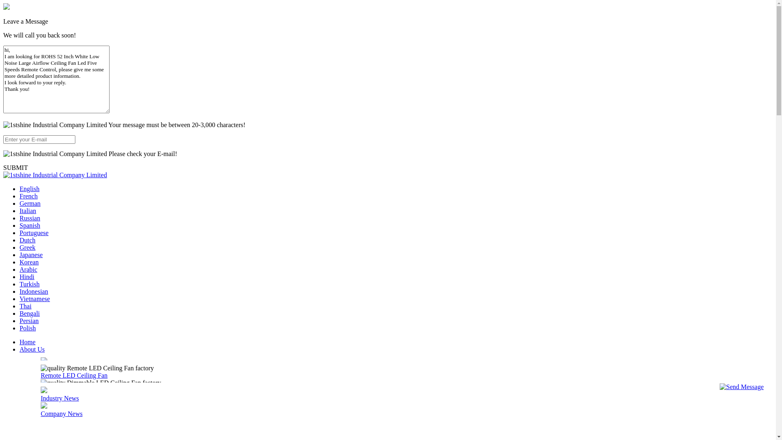 This screenshot has height=440, width=782. What do you see at coordinates (35, 130) in the screenshot?
I see `Vietnamese` at bounding box center [35, 130].